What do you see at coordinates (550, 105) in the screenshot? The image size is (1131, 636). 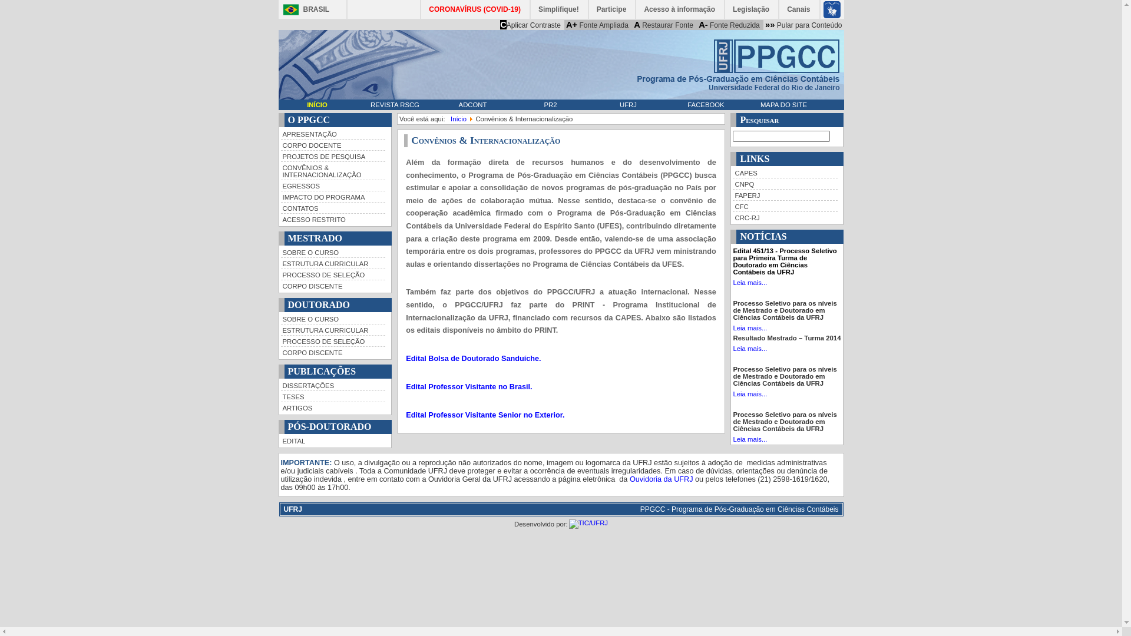 I see `PR2` at bounding box center [550, 105].